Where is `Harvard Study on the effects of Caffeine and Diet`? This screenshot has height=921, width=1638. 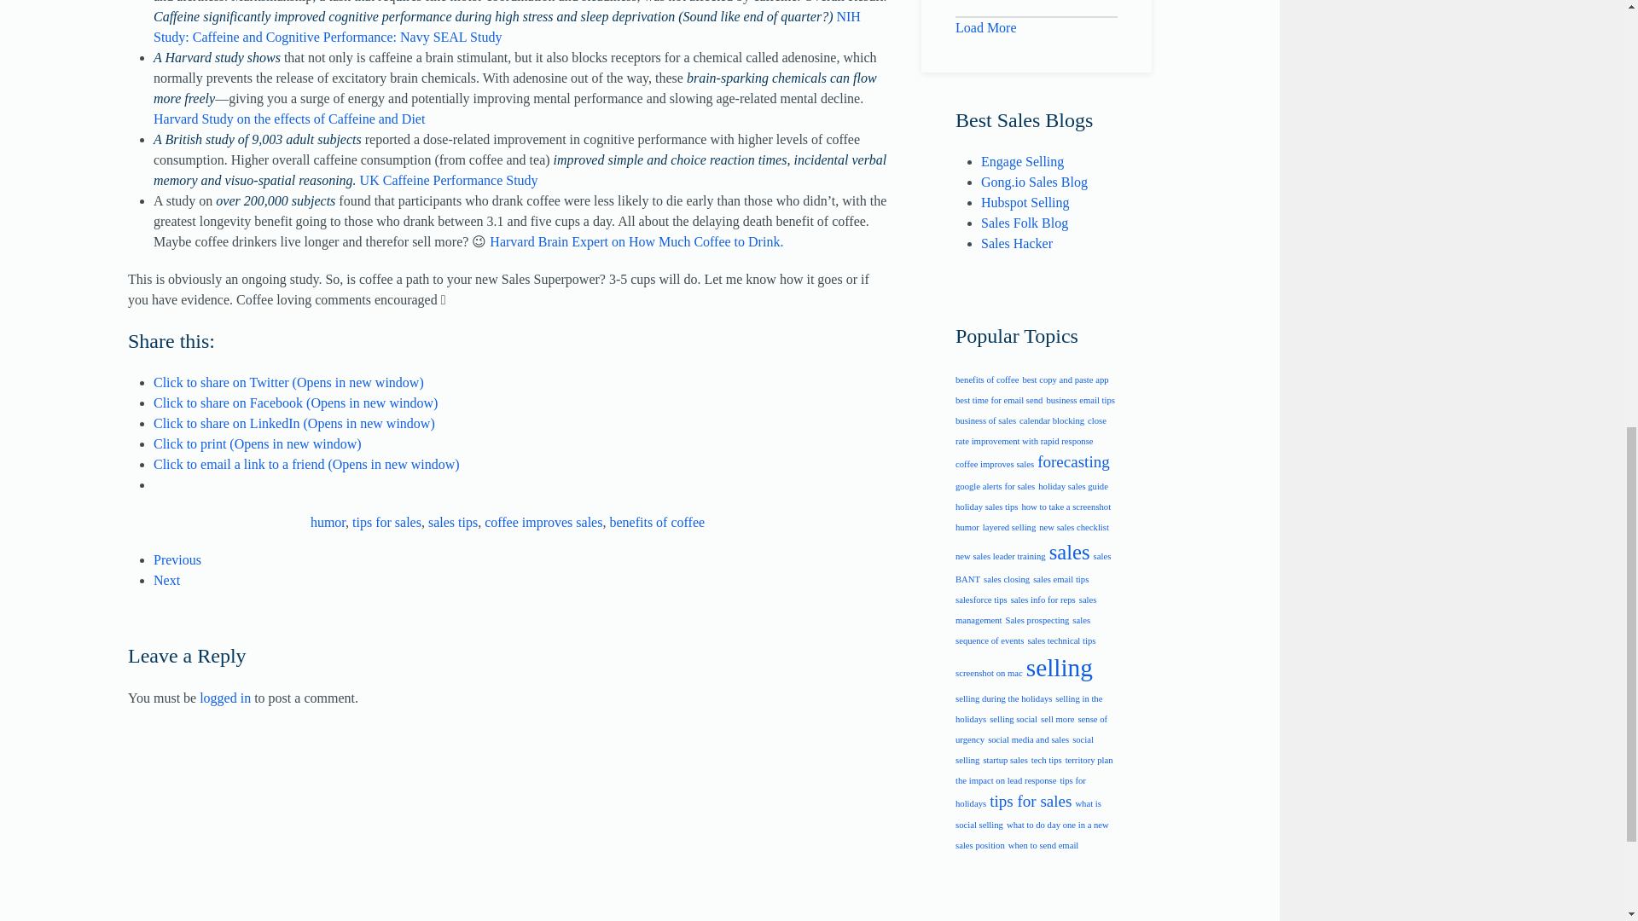
Harvard Study on the effects of Caffeine and Diet is located at coordinates (288, 118).